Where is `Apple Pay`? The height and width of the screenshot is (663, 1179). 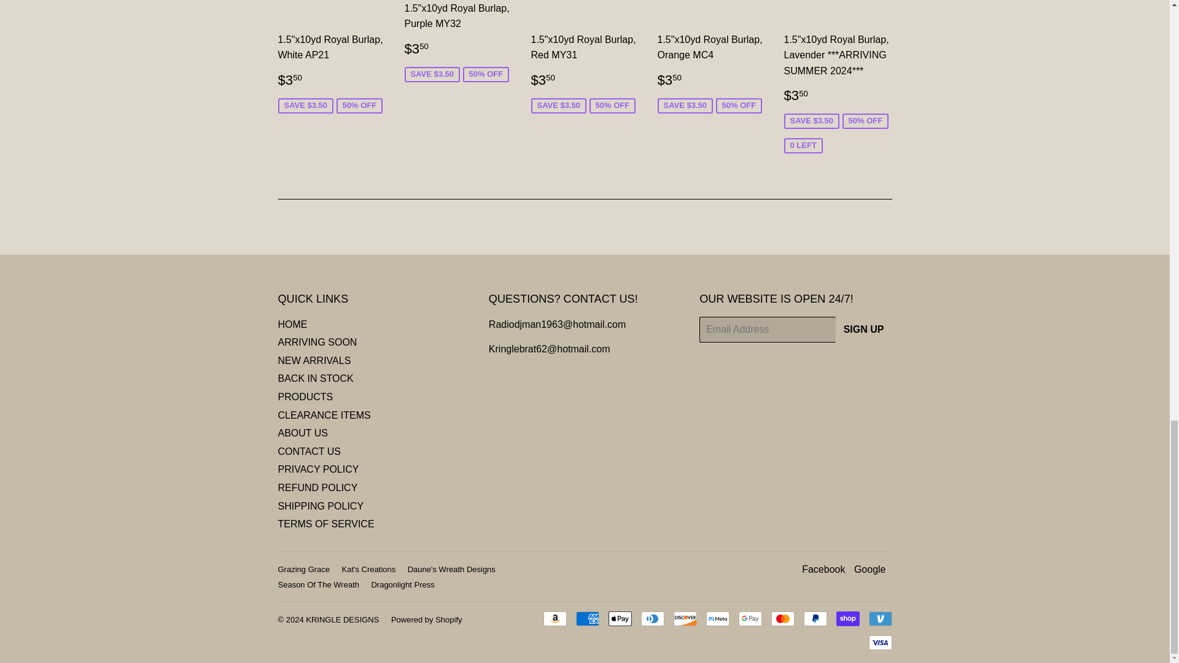
Apple Pay is located at coordinates (619, 618).